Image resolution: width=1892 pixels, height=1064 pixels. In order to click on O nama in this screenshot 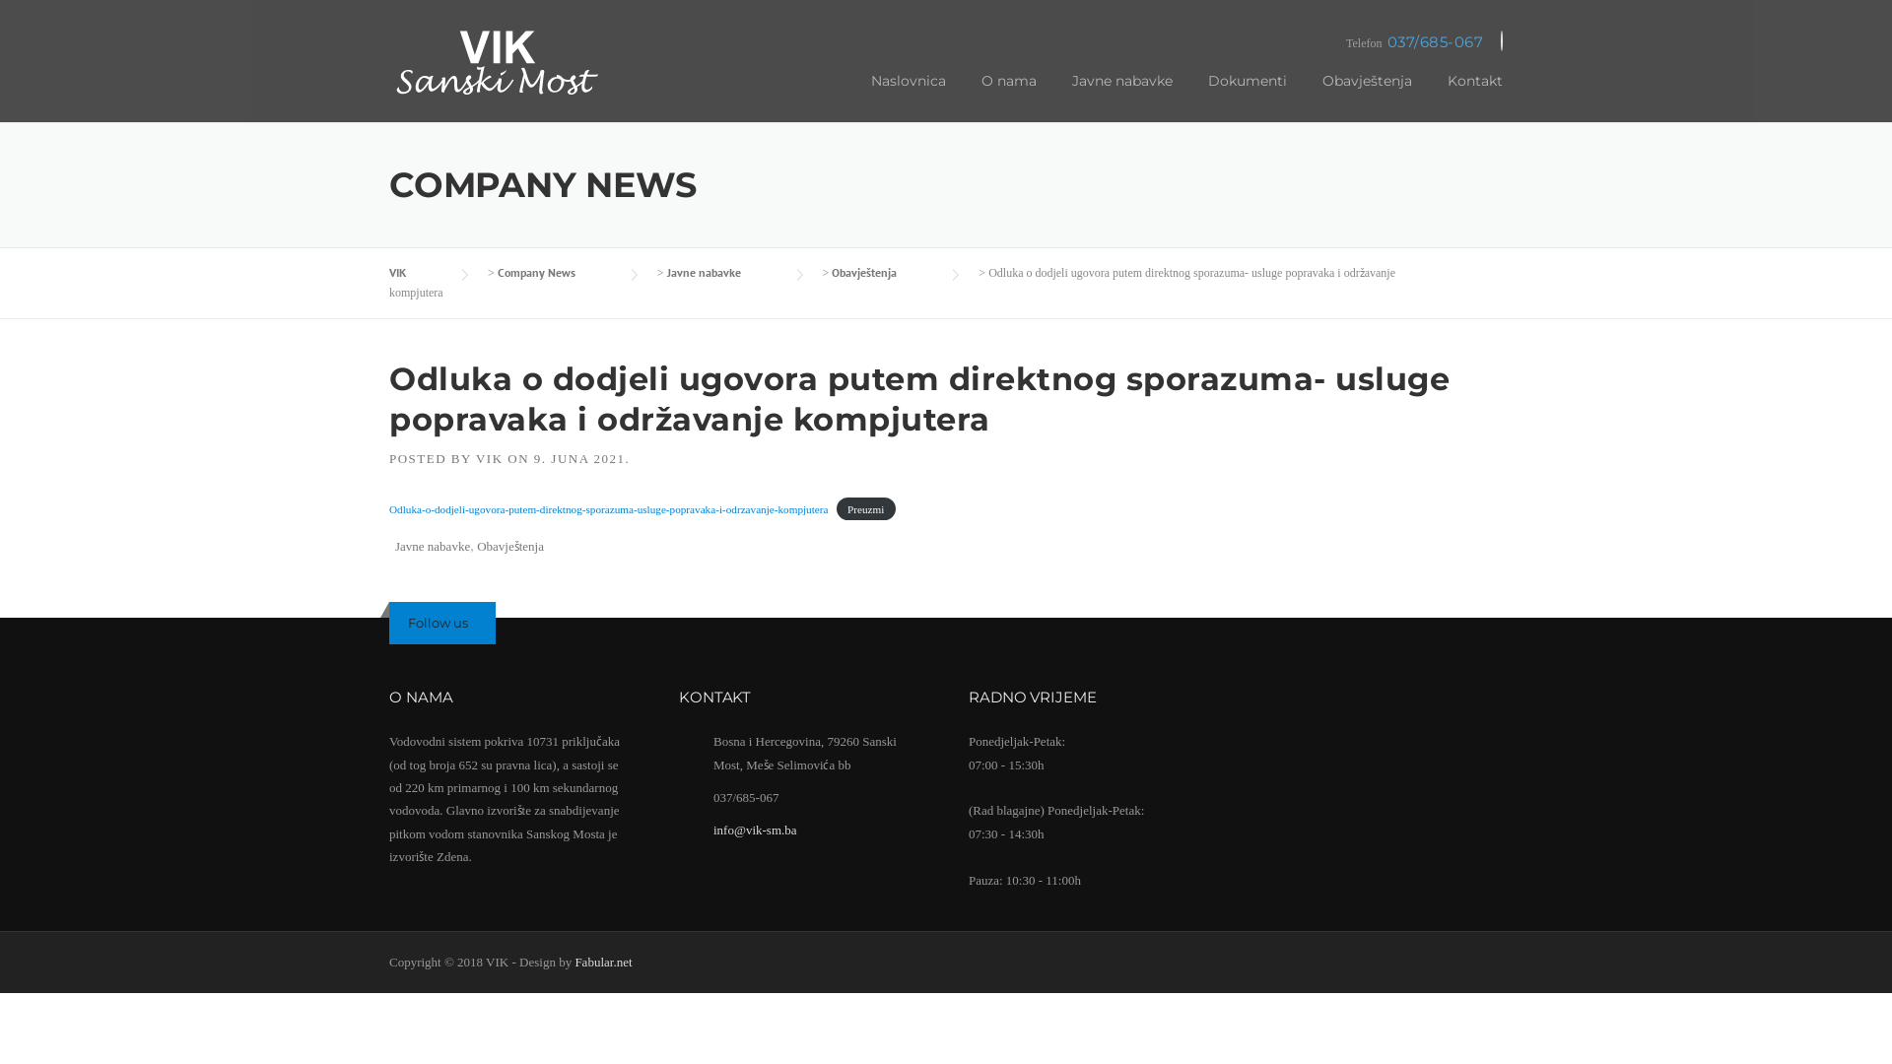, I will do `click(1009, 96)`.